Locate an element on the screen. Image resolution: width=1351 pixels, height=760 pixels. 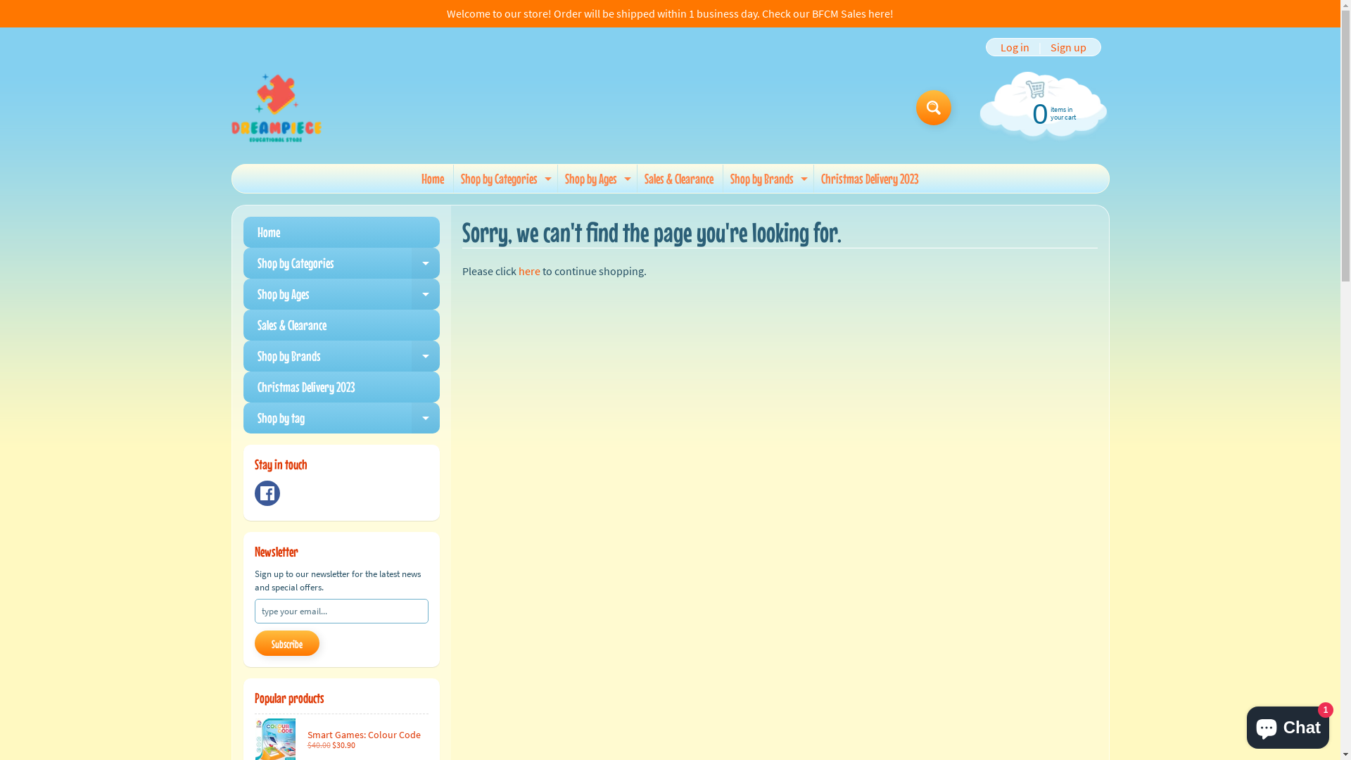
Skip to content is located at coordinates (21, 8).